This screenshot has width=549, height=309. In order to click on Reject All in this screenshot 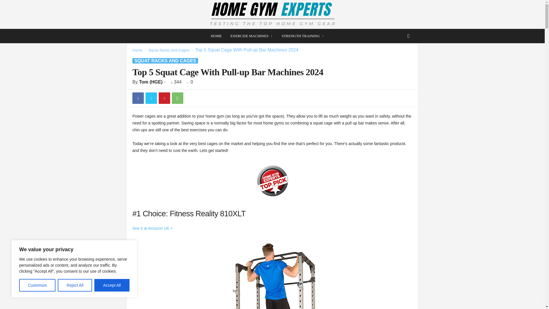, I will do `click(75, 285)`.